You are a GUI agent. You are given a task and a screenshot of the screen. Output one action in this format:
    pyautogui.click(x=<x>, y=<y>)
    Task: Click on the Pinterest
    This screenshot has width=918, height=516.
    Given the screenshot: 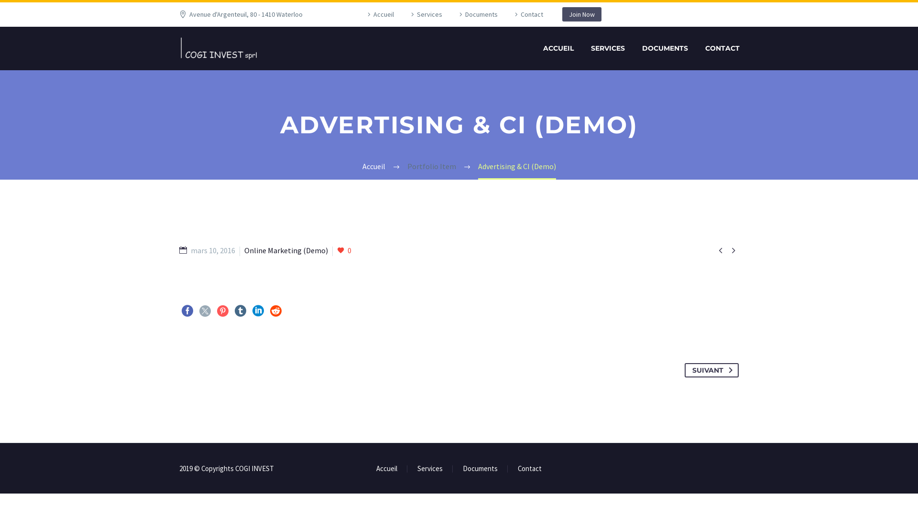 What is the action you would take?
    pyautogui.click(x=223, y=311)
    